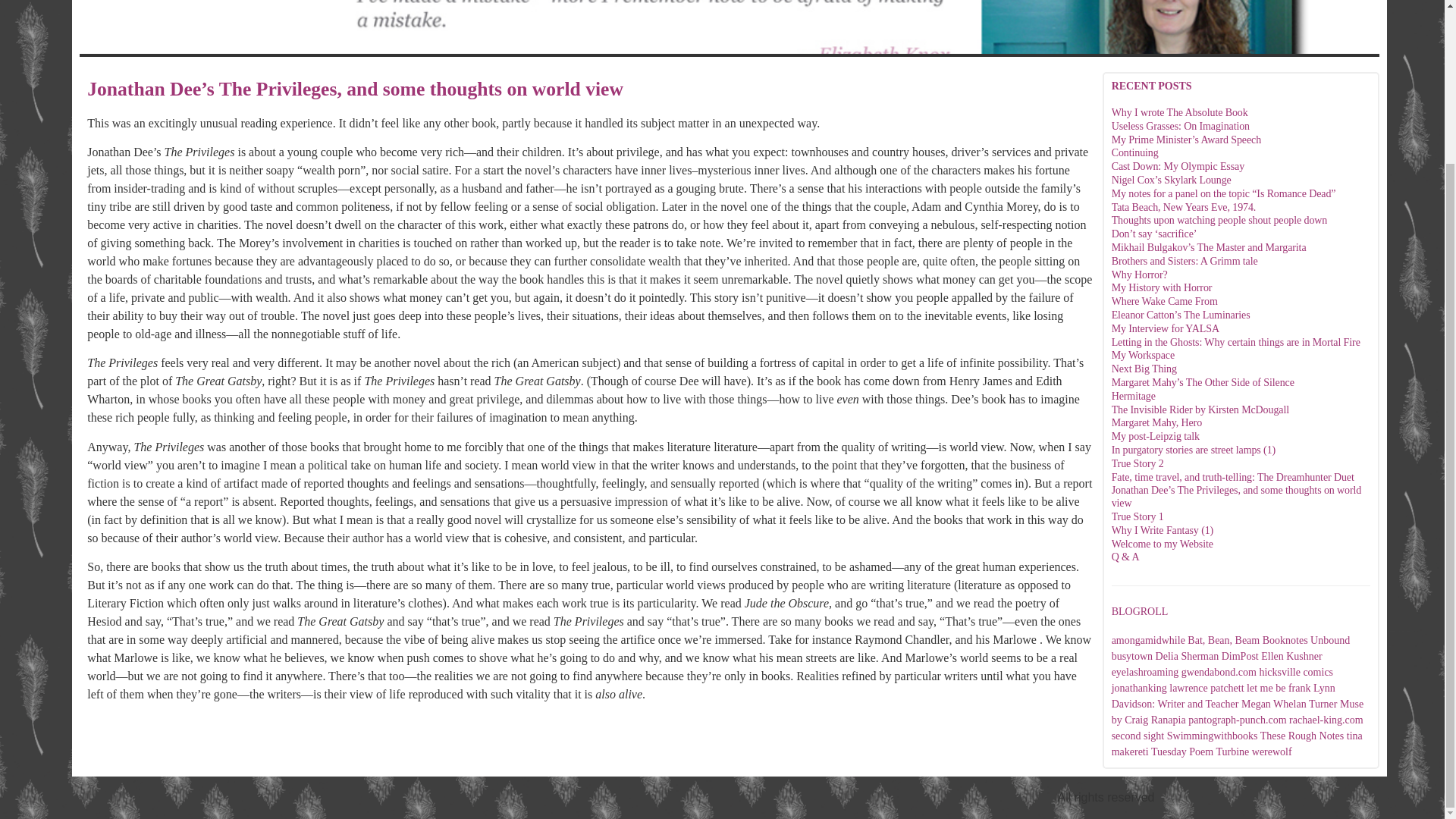 The height and width of the screenshot is (819, 1456). Describe the element at coordinates (1233, 478) in the screenshot. I see `Fate, time travel, and truth-telling: The Dreamhunter Duet` at that location.